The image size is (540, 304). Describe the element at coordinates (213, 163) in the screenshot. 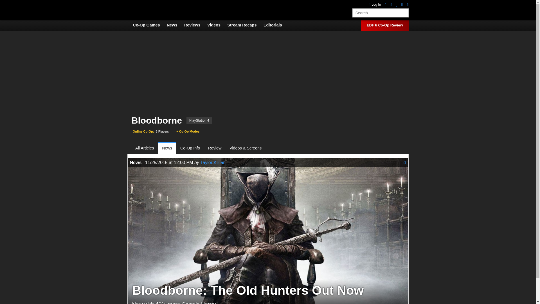

I see `Taylor Killian` at that location.